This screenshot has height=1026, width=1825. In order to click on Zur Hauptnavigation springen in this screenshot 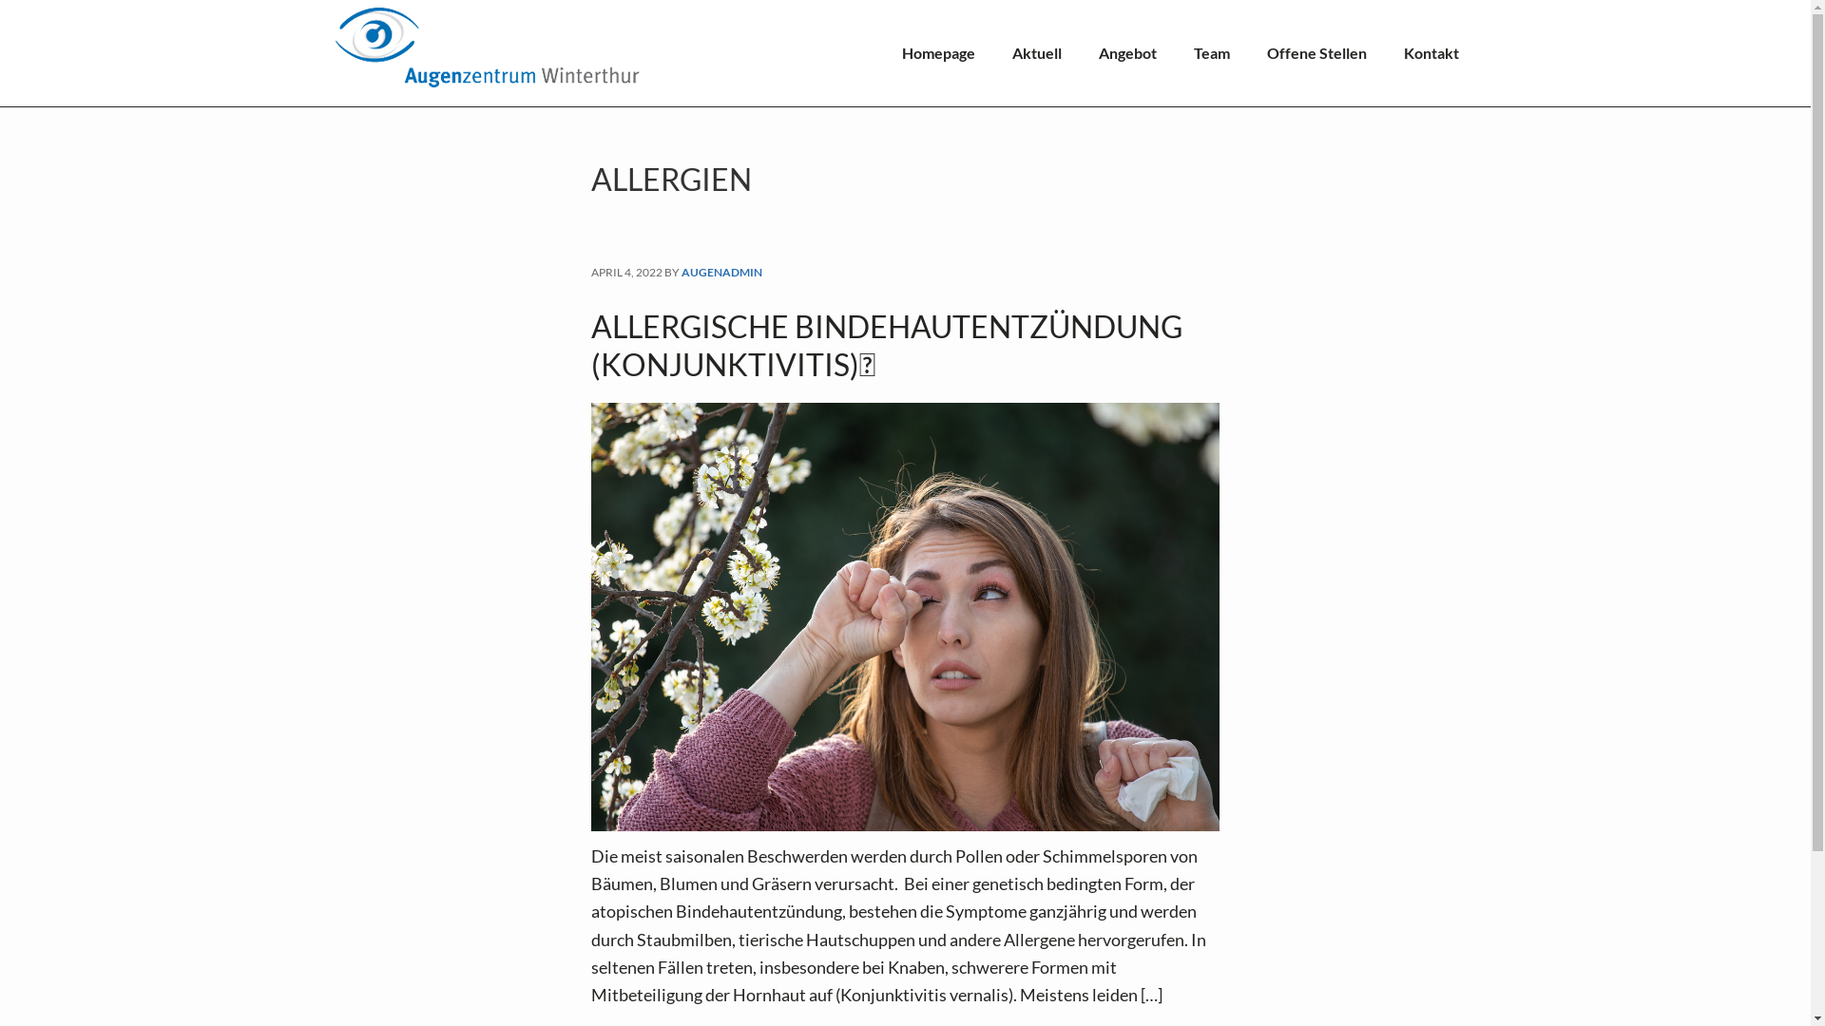, I will do `click(38, 1)`.